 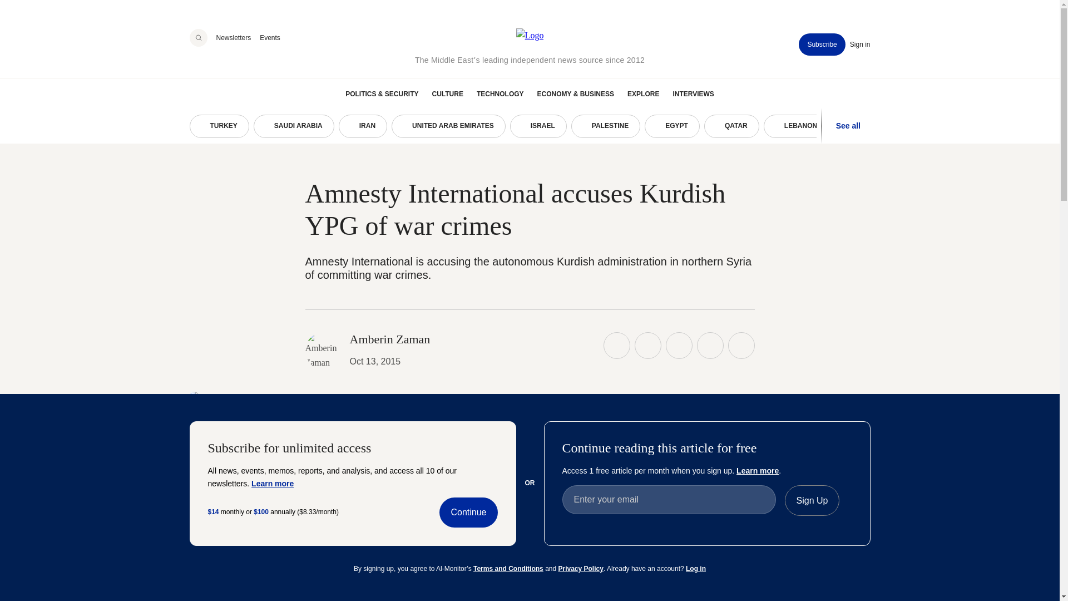 What do you see at coordinates (643, 93) in the screenshot?
I see `EXPLORE` at bounding box center [643, 93].